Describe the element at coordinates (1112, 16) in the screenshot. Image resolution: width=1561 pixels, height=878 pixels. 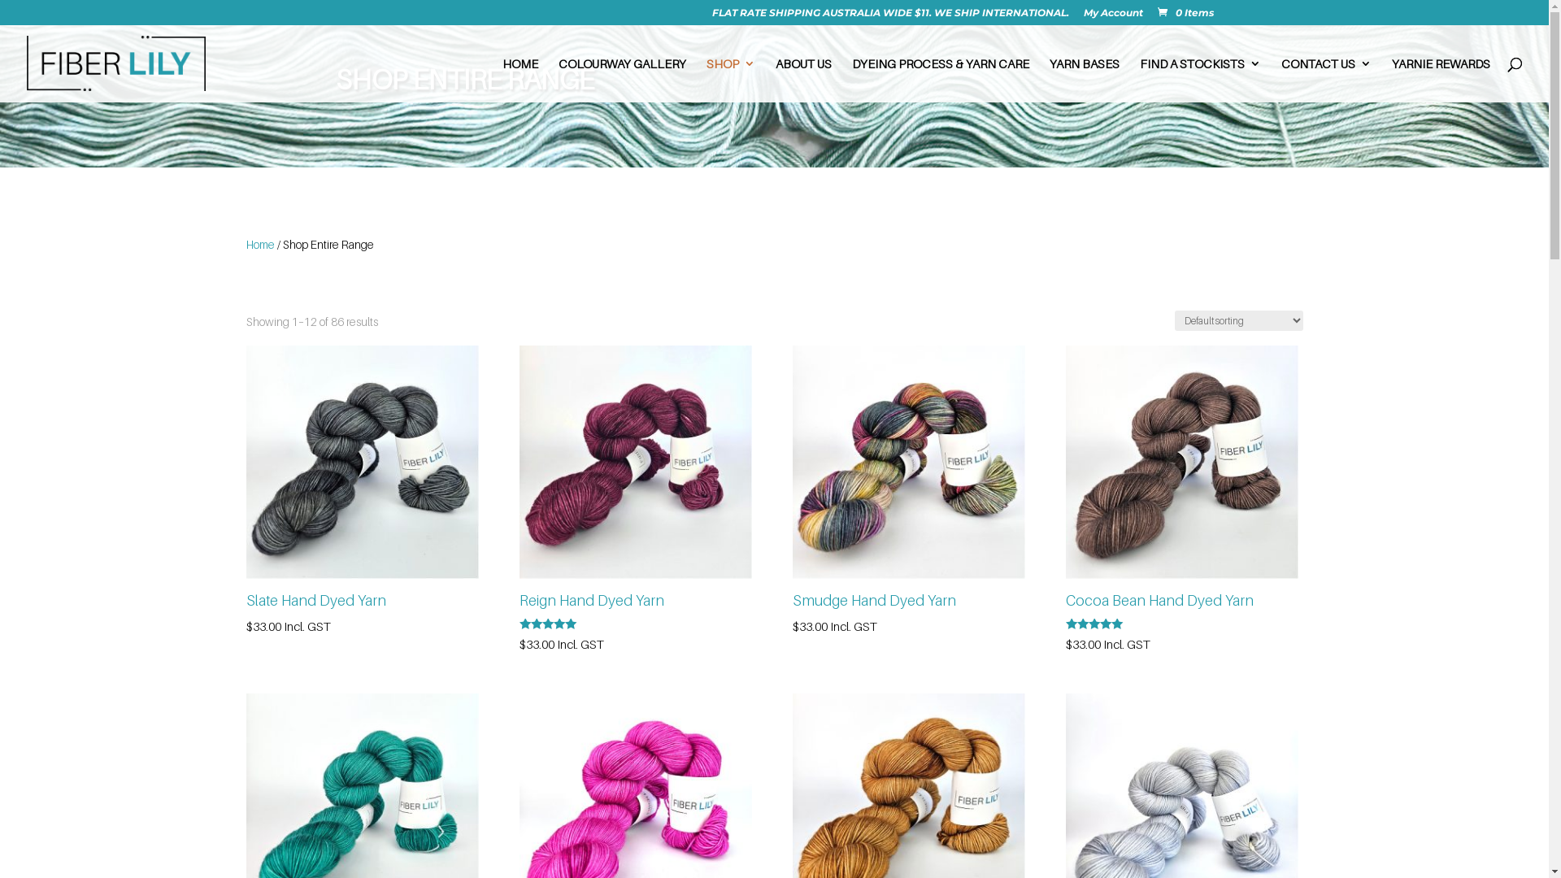
I see `My Account` at that location.